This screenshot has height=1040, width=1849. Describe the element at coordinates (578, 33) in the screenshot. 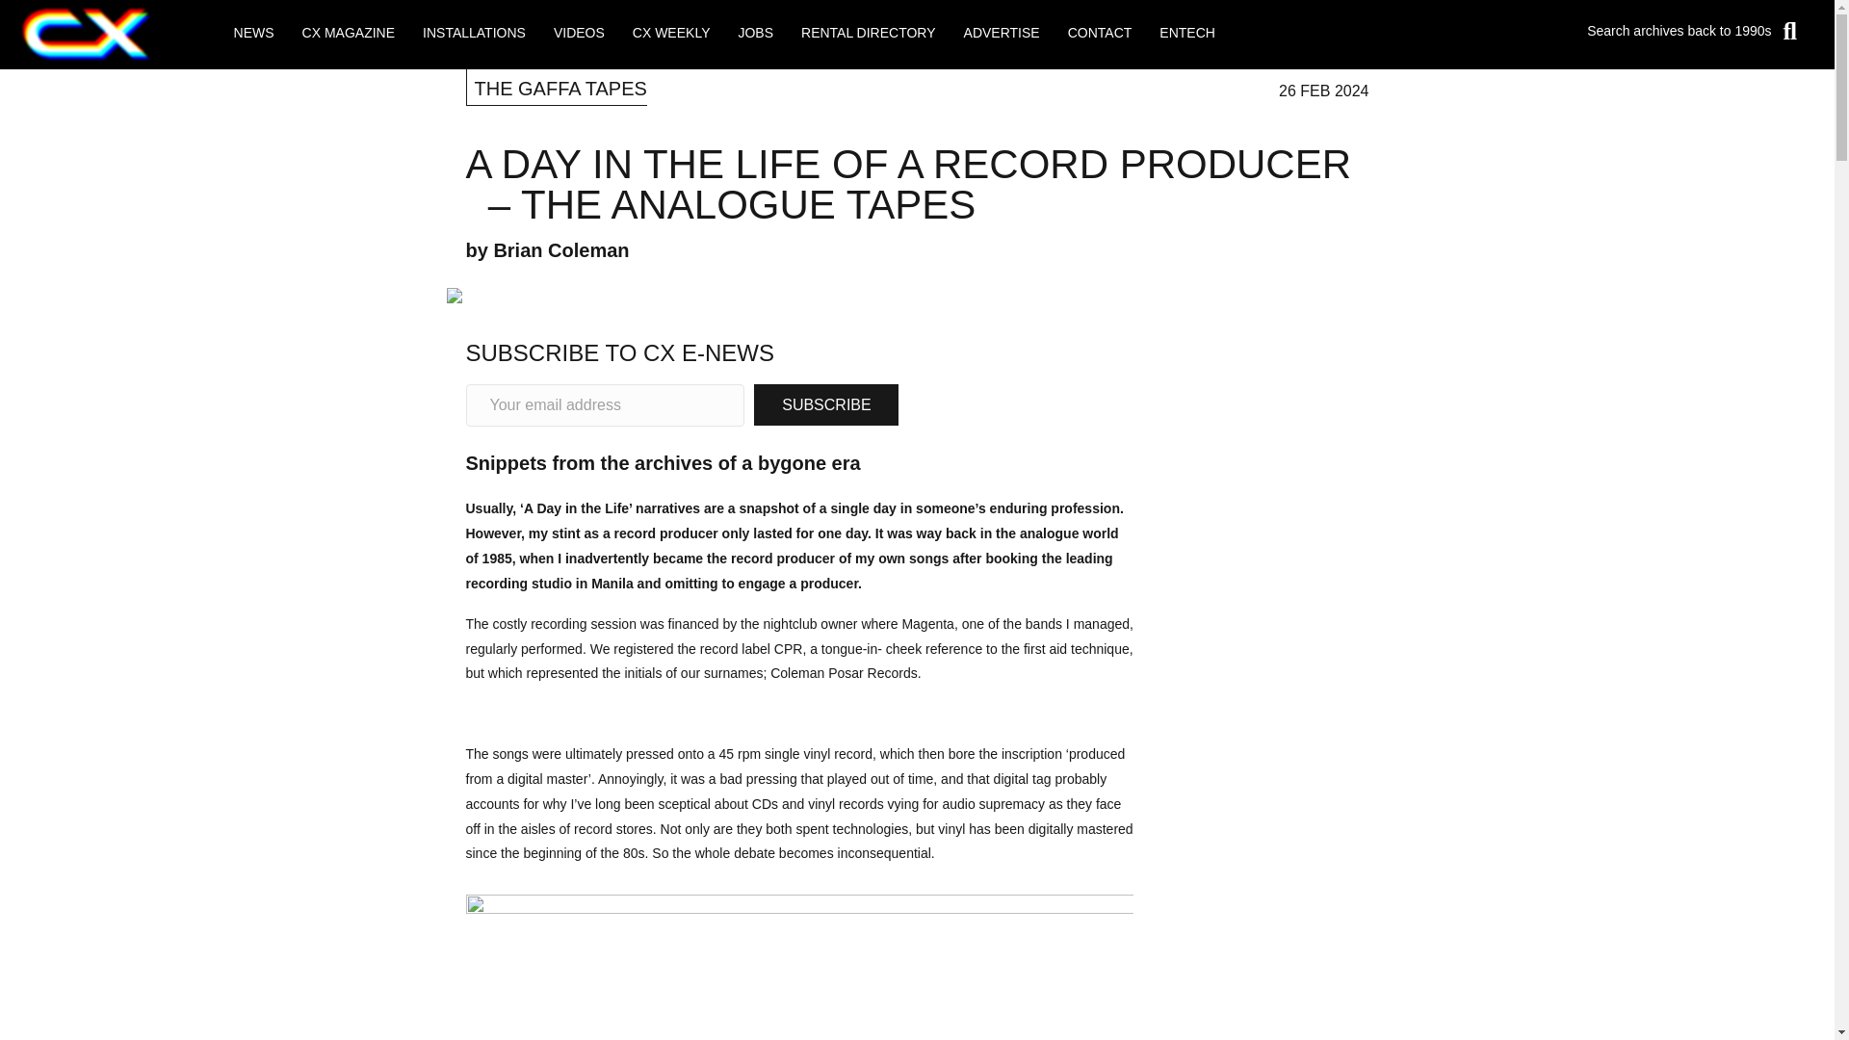

I see `VIDEOS` at that location.